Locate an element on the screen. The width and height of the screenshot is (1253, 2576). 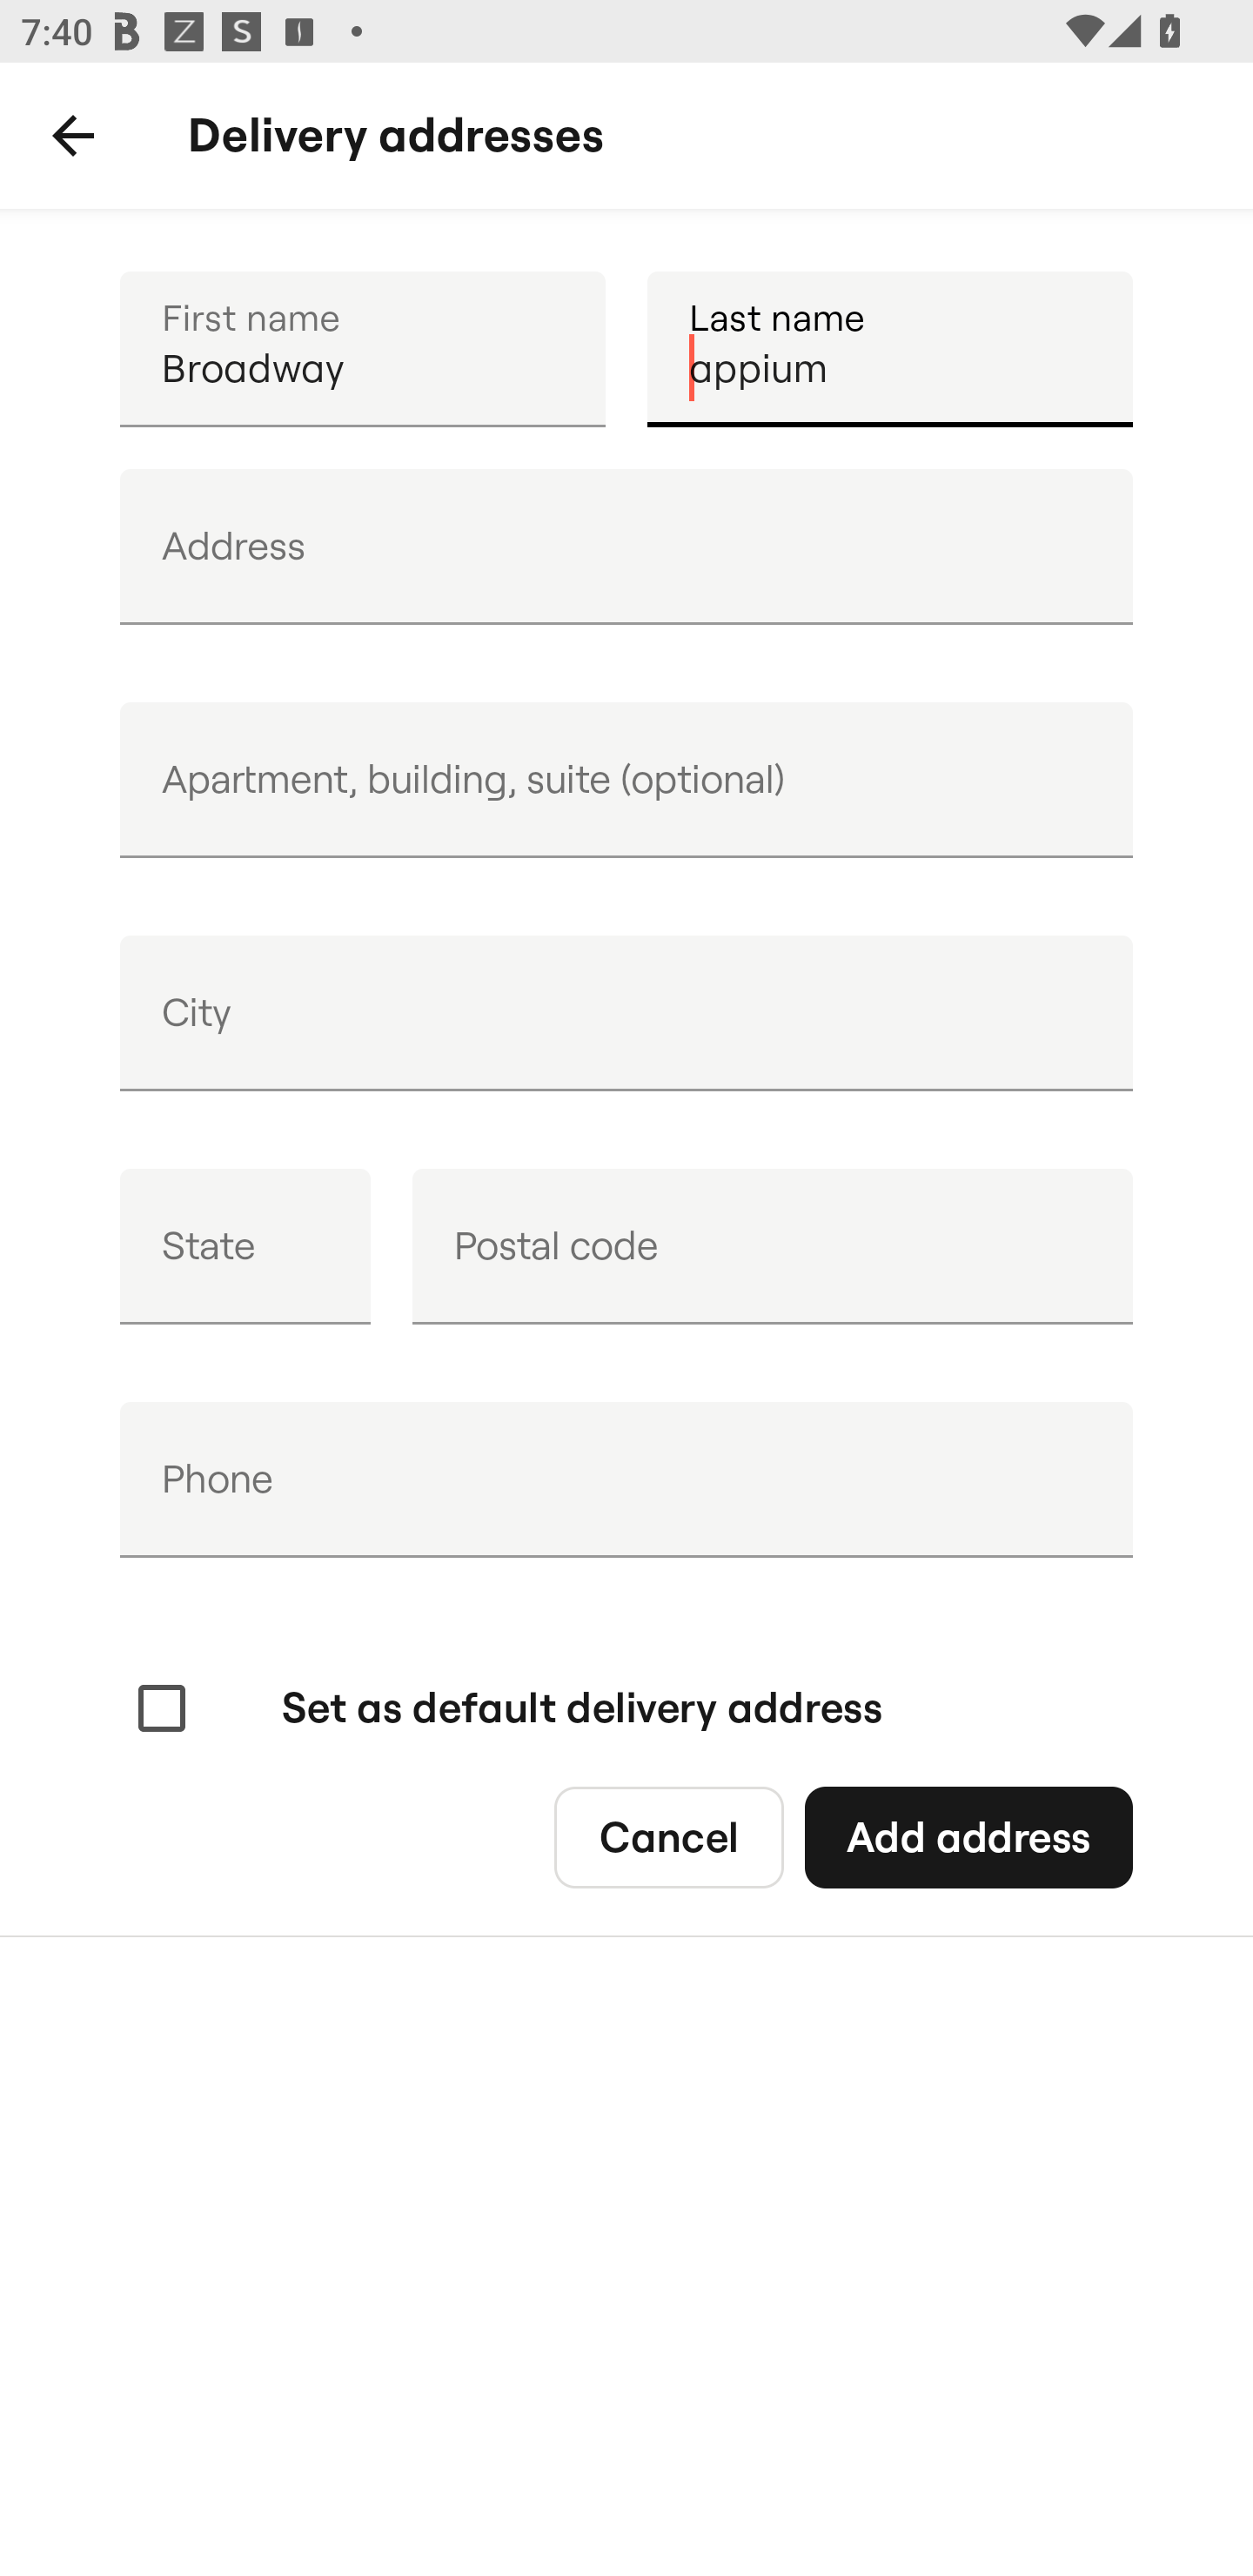
State is located at coordinates (245, 1246).